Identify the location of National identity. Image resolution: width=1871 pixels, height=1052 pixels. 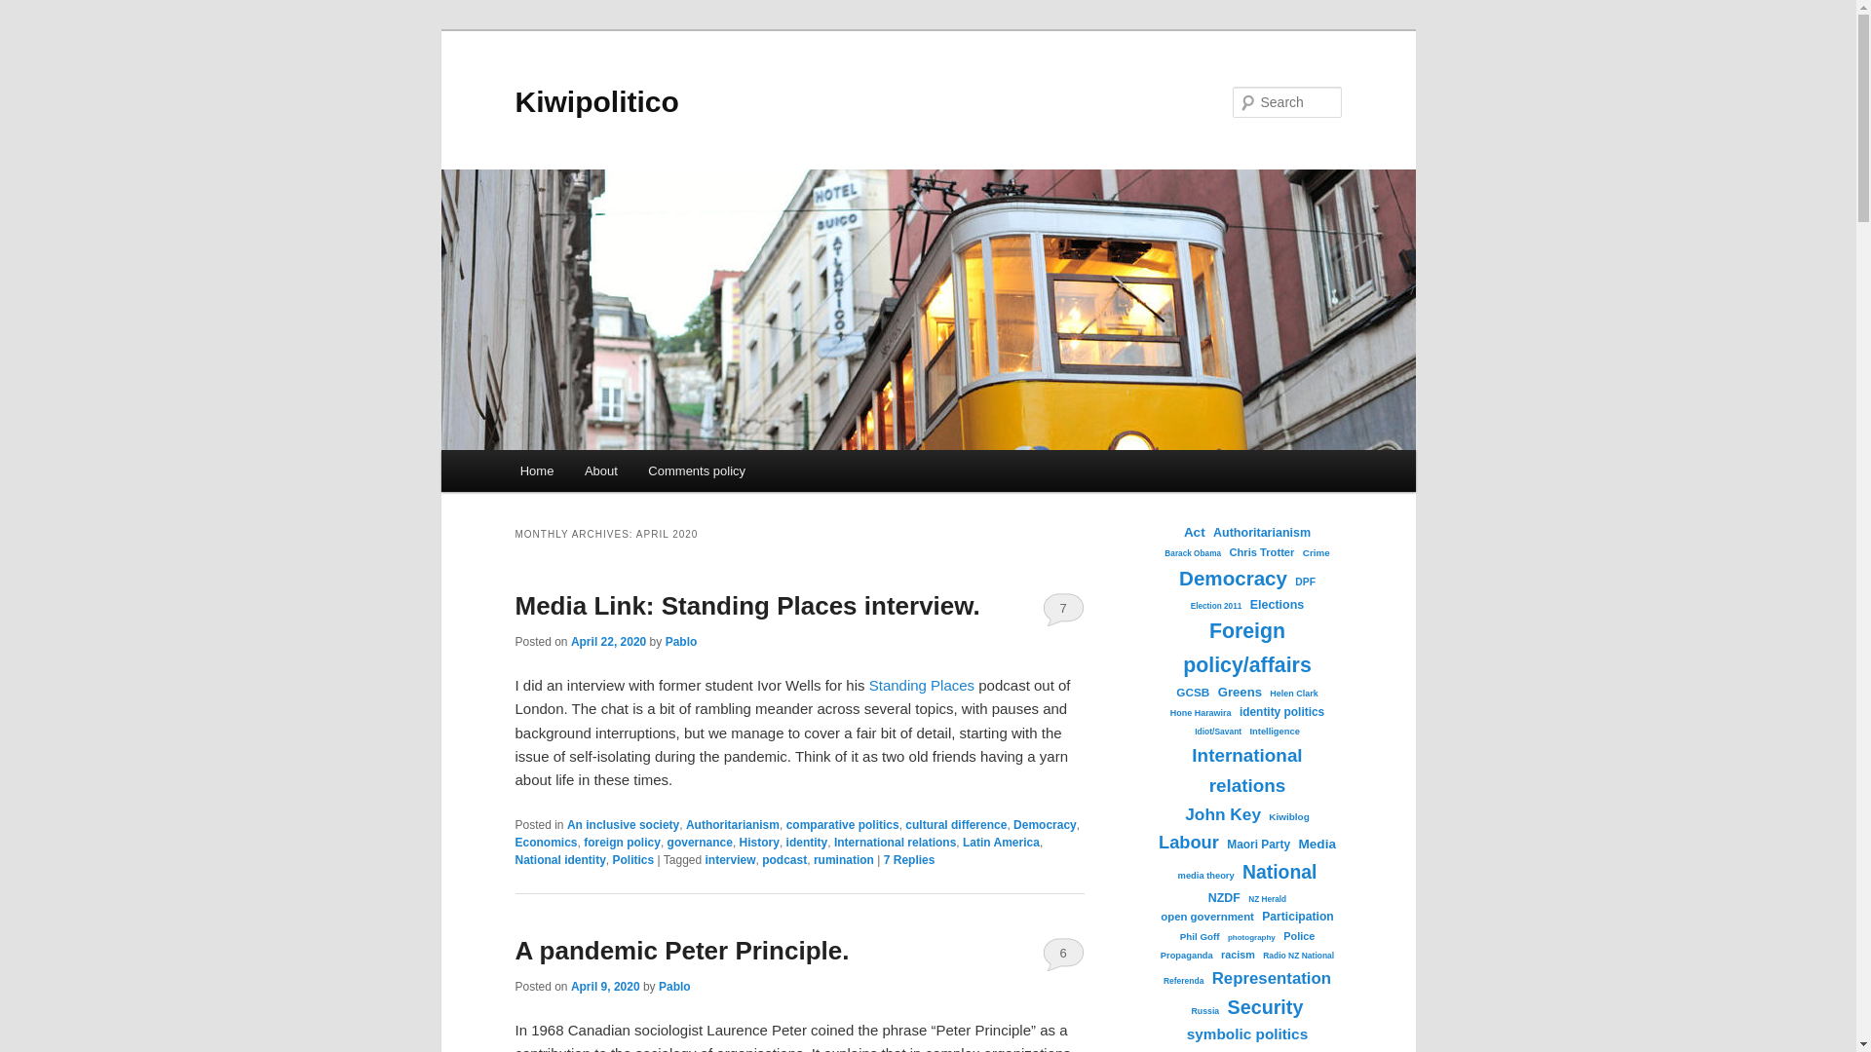
(559, 859).